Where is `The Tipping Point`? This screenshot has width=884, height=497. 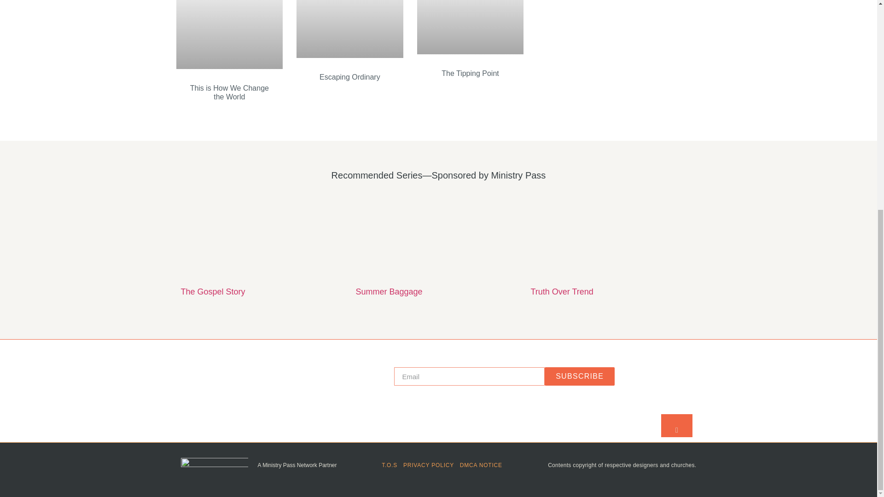 The Tipping Point is located at coordinates (470, 74).